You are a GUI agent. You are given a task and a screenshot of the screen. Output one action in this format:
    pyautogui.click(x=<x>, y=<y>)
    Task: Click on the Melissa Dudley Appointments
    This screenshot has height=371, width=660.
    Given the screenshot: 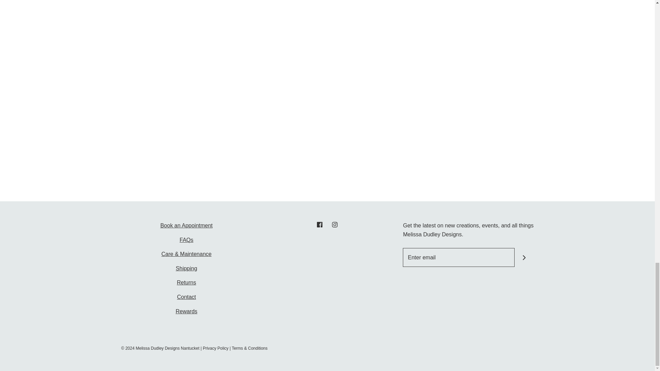 What is the action you would take?
    pyautogui.click(x=186, y=225)
    